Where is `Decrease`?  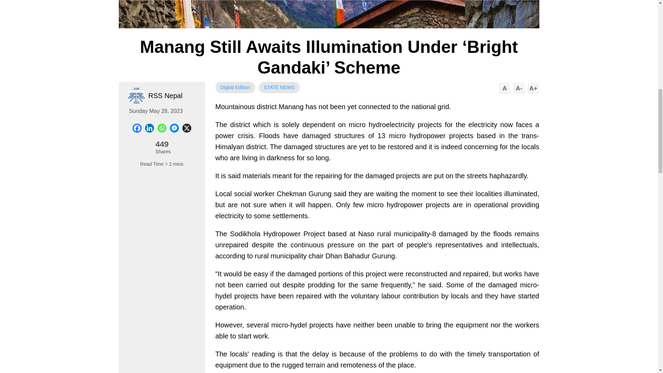 Decrease is located at coordinates (519, 88).